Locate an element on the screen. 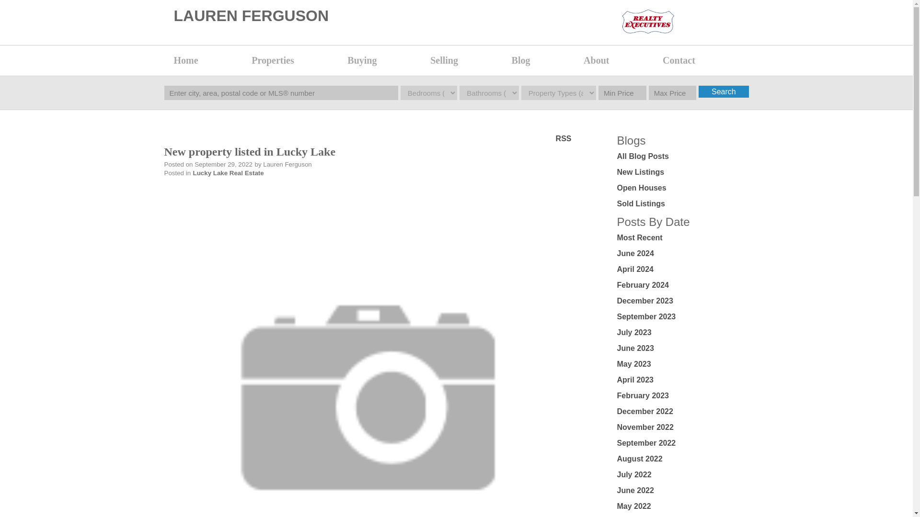 This screenshot has width=920, height=517. RSS is located at coordinates (563, 138).